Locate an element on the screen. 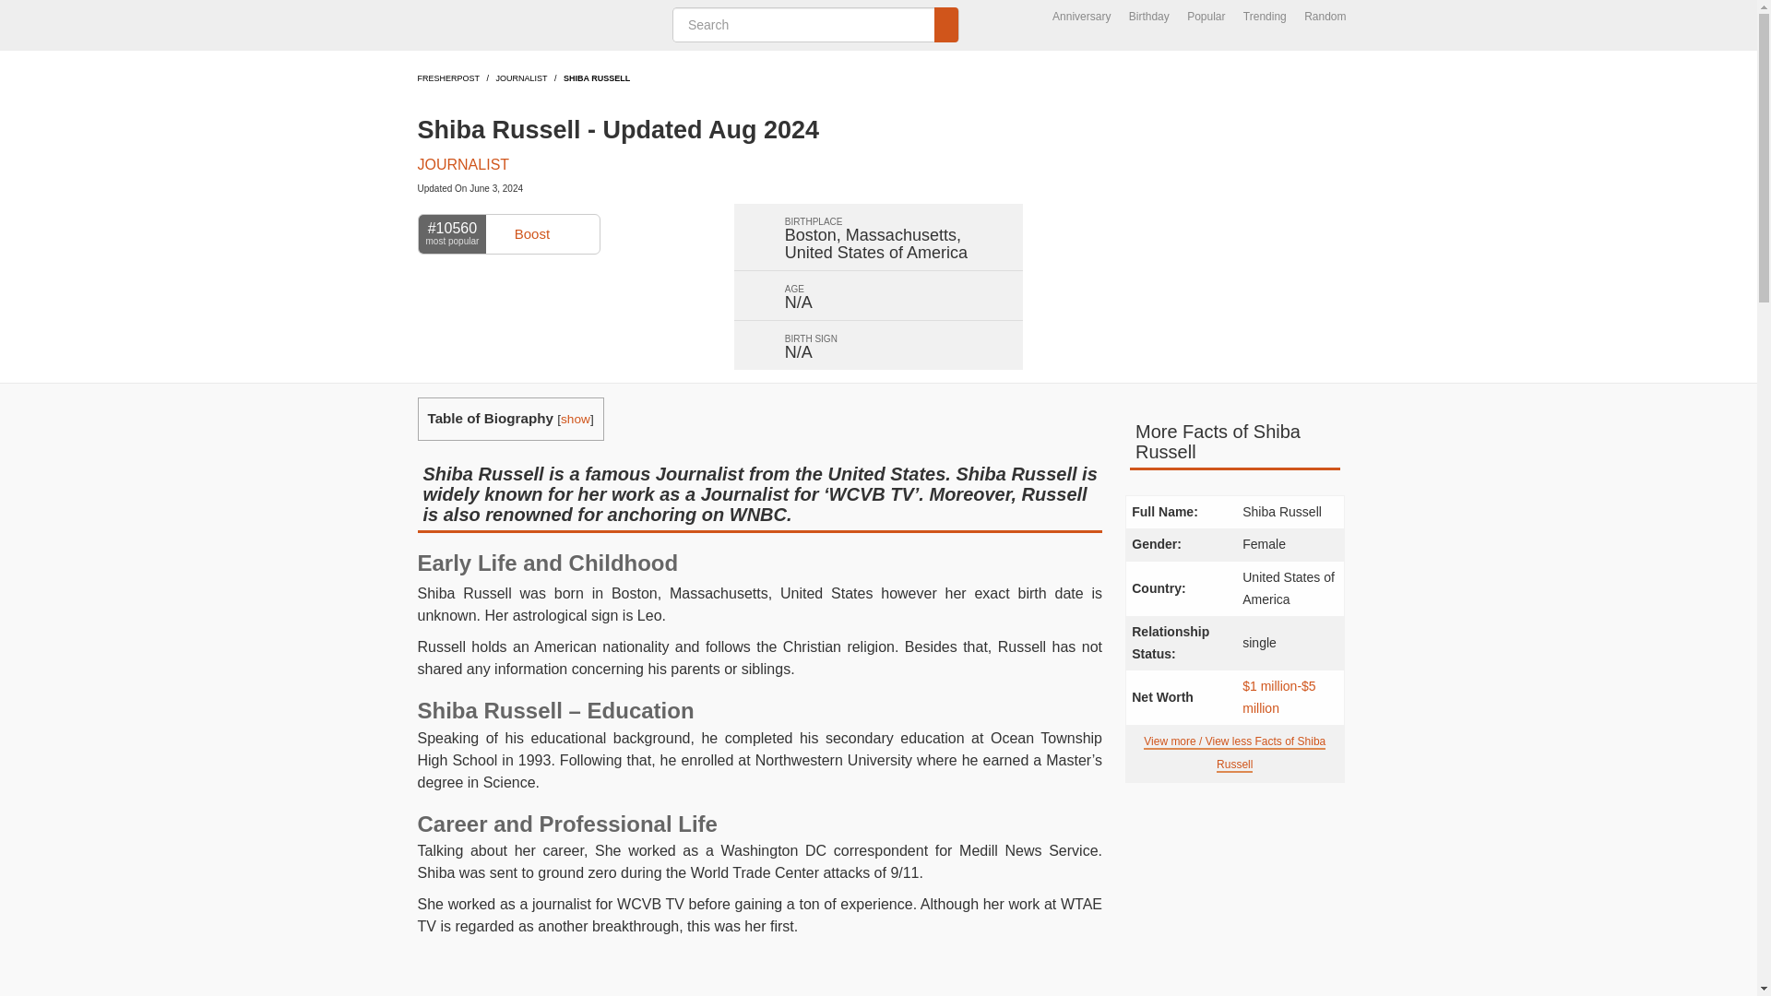 The width and height of the screenshot is (1771, 996). Today Birthday is located at coordinates (1149, 17).